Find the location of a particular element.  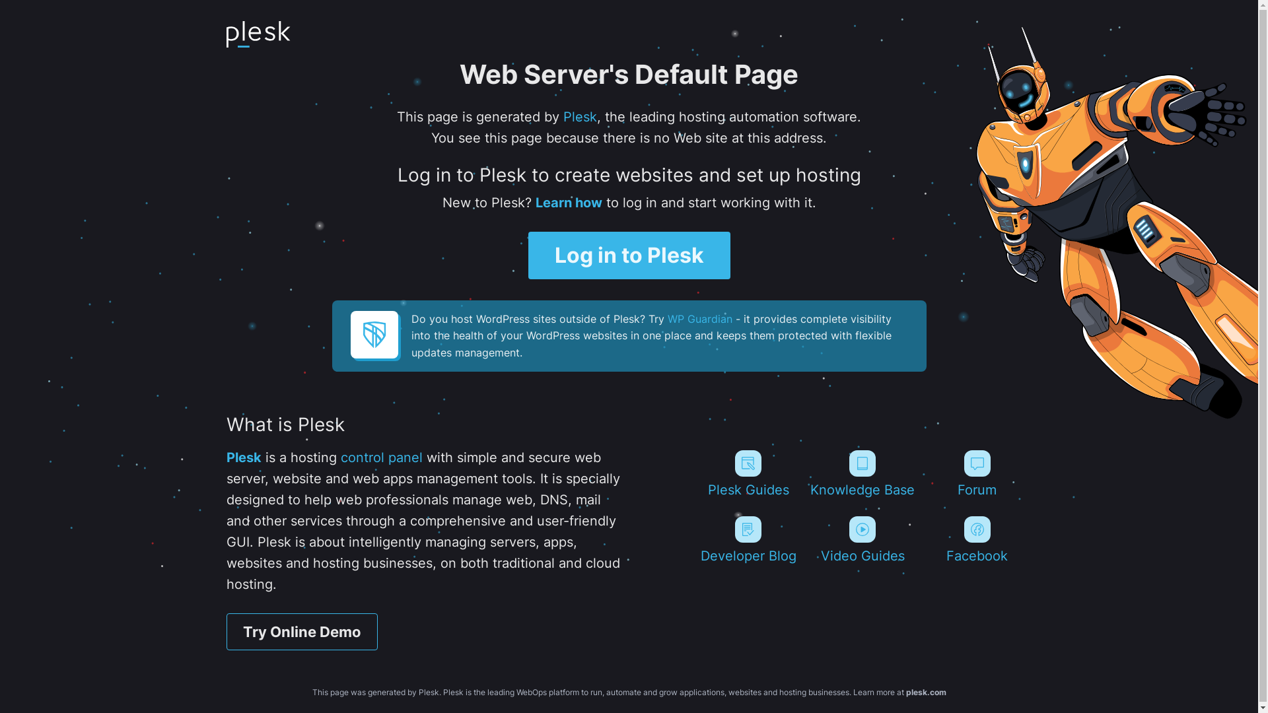

Try Online Demo is located at coordinates (301, 632).